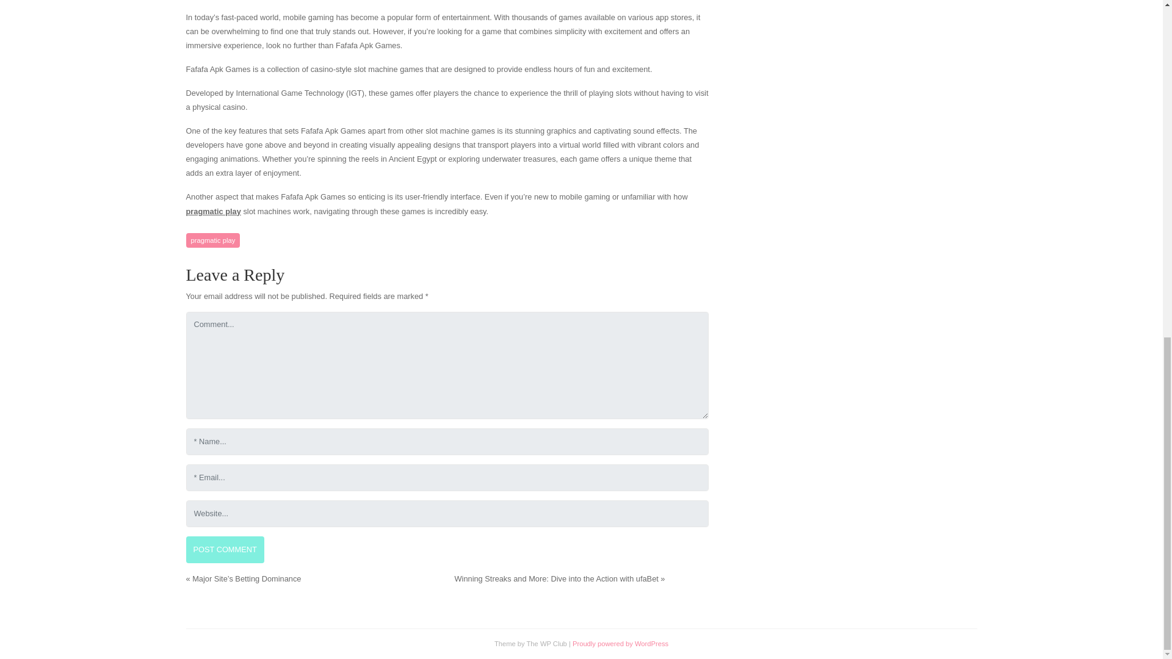 Image resolution: width=1172 pixels, height=659 pixels. Describe the element at coordinates (212, 211) in the screenshot. I see `pragmatic play` at that location.